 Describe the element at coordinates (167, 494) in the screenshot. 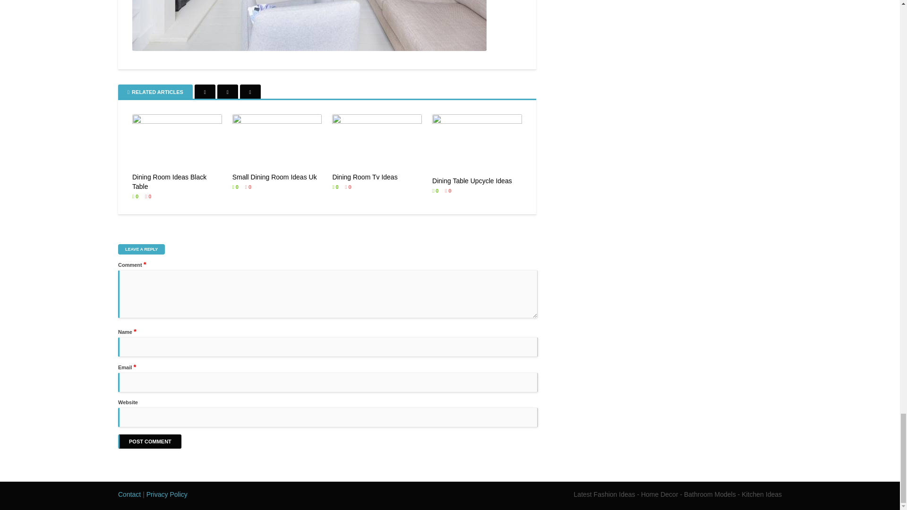

I see `Privacy Policy` at that location.